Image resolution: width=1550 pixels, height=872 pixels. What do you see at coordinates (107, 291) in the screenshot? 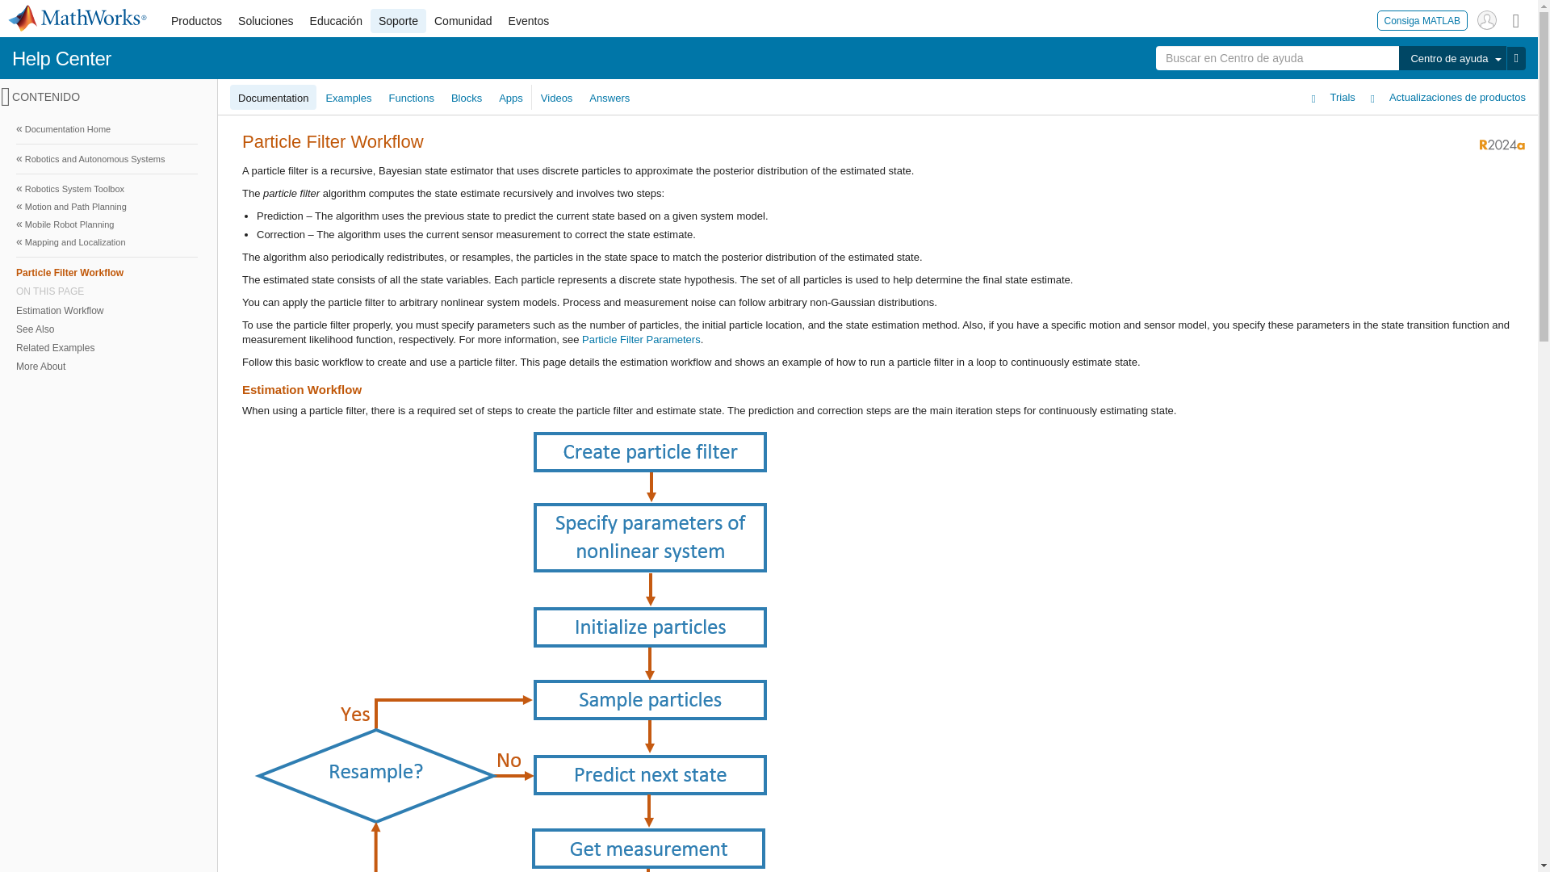
I see `ON THIS PAGE` at bounding box center [107, 291].